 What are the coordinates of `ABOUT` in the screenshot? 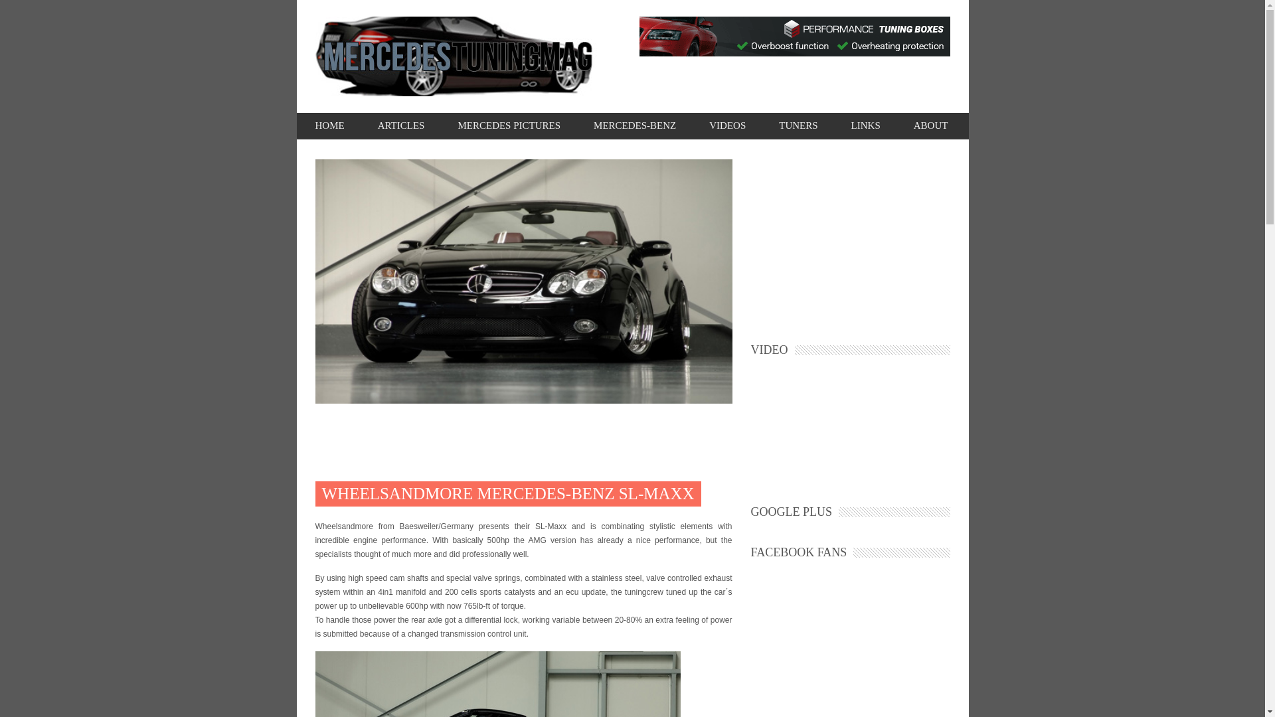 It's located at (931, 125).